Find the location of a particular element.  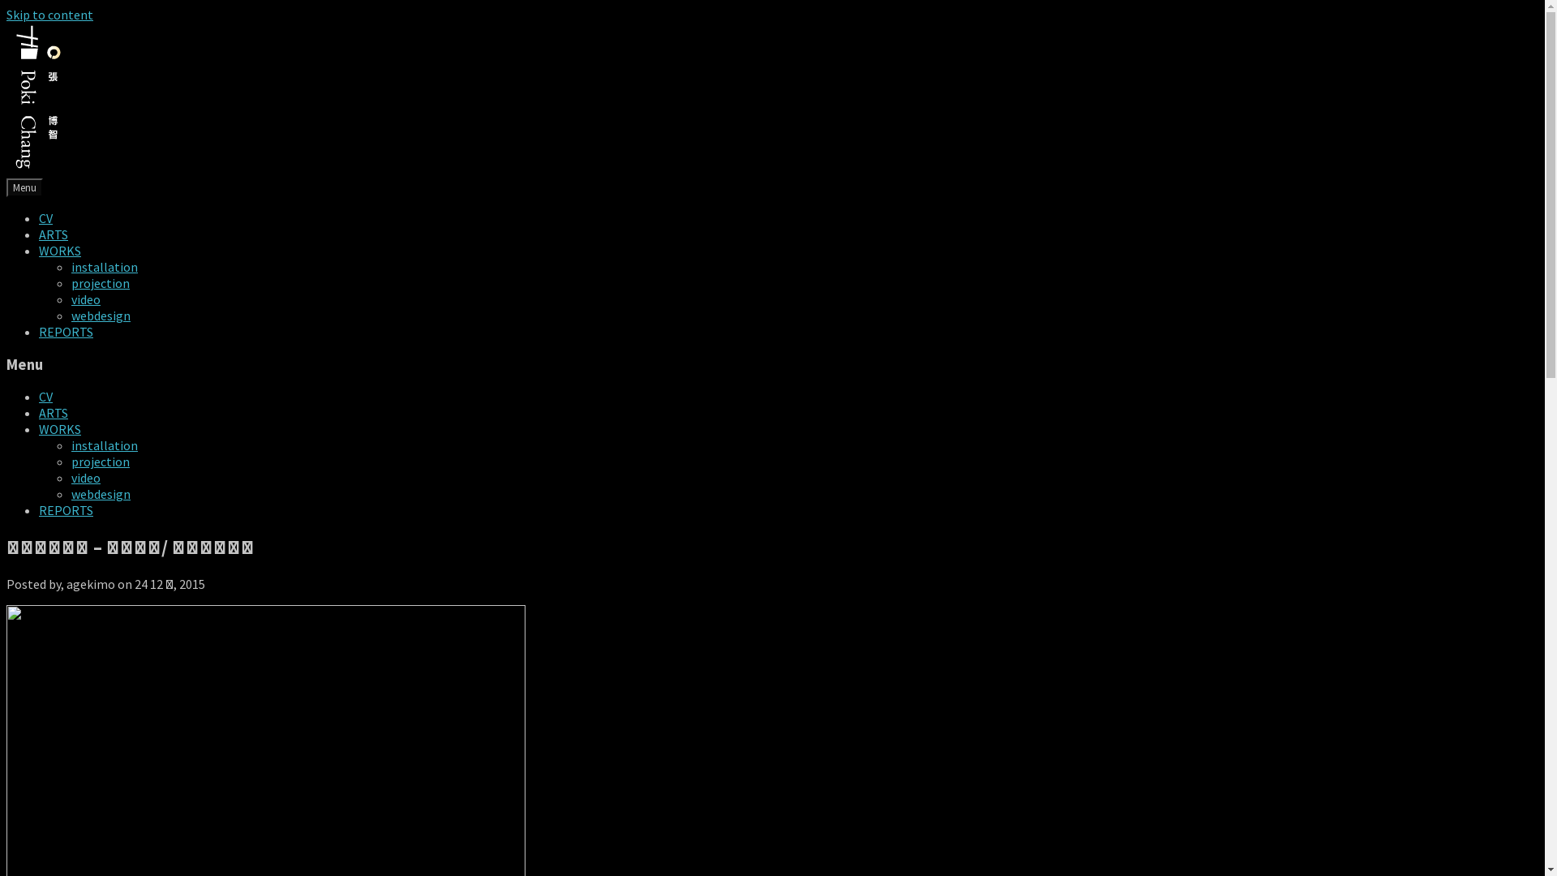

projection is located at coordinates (101, 462).